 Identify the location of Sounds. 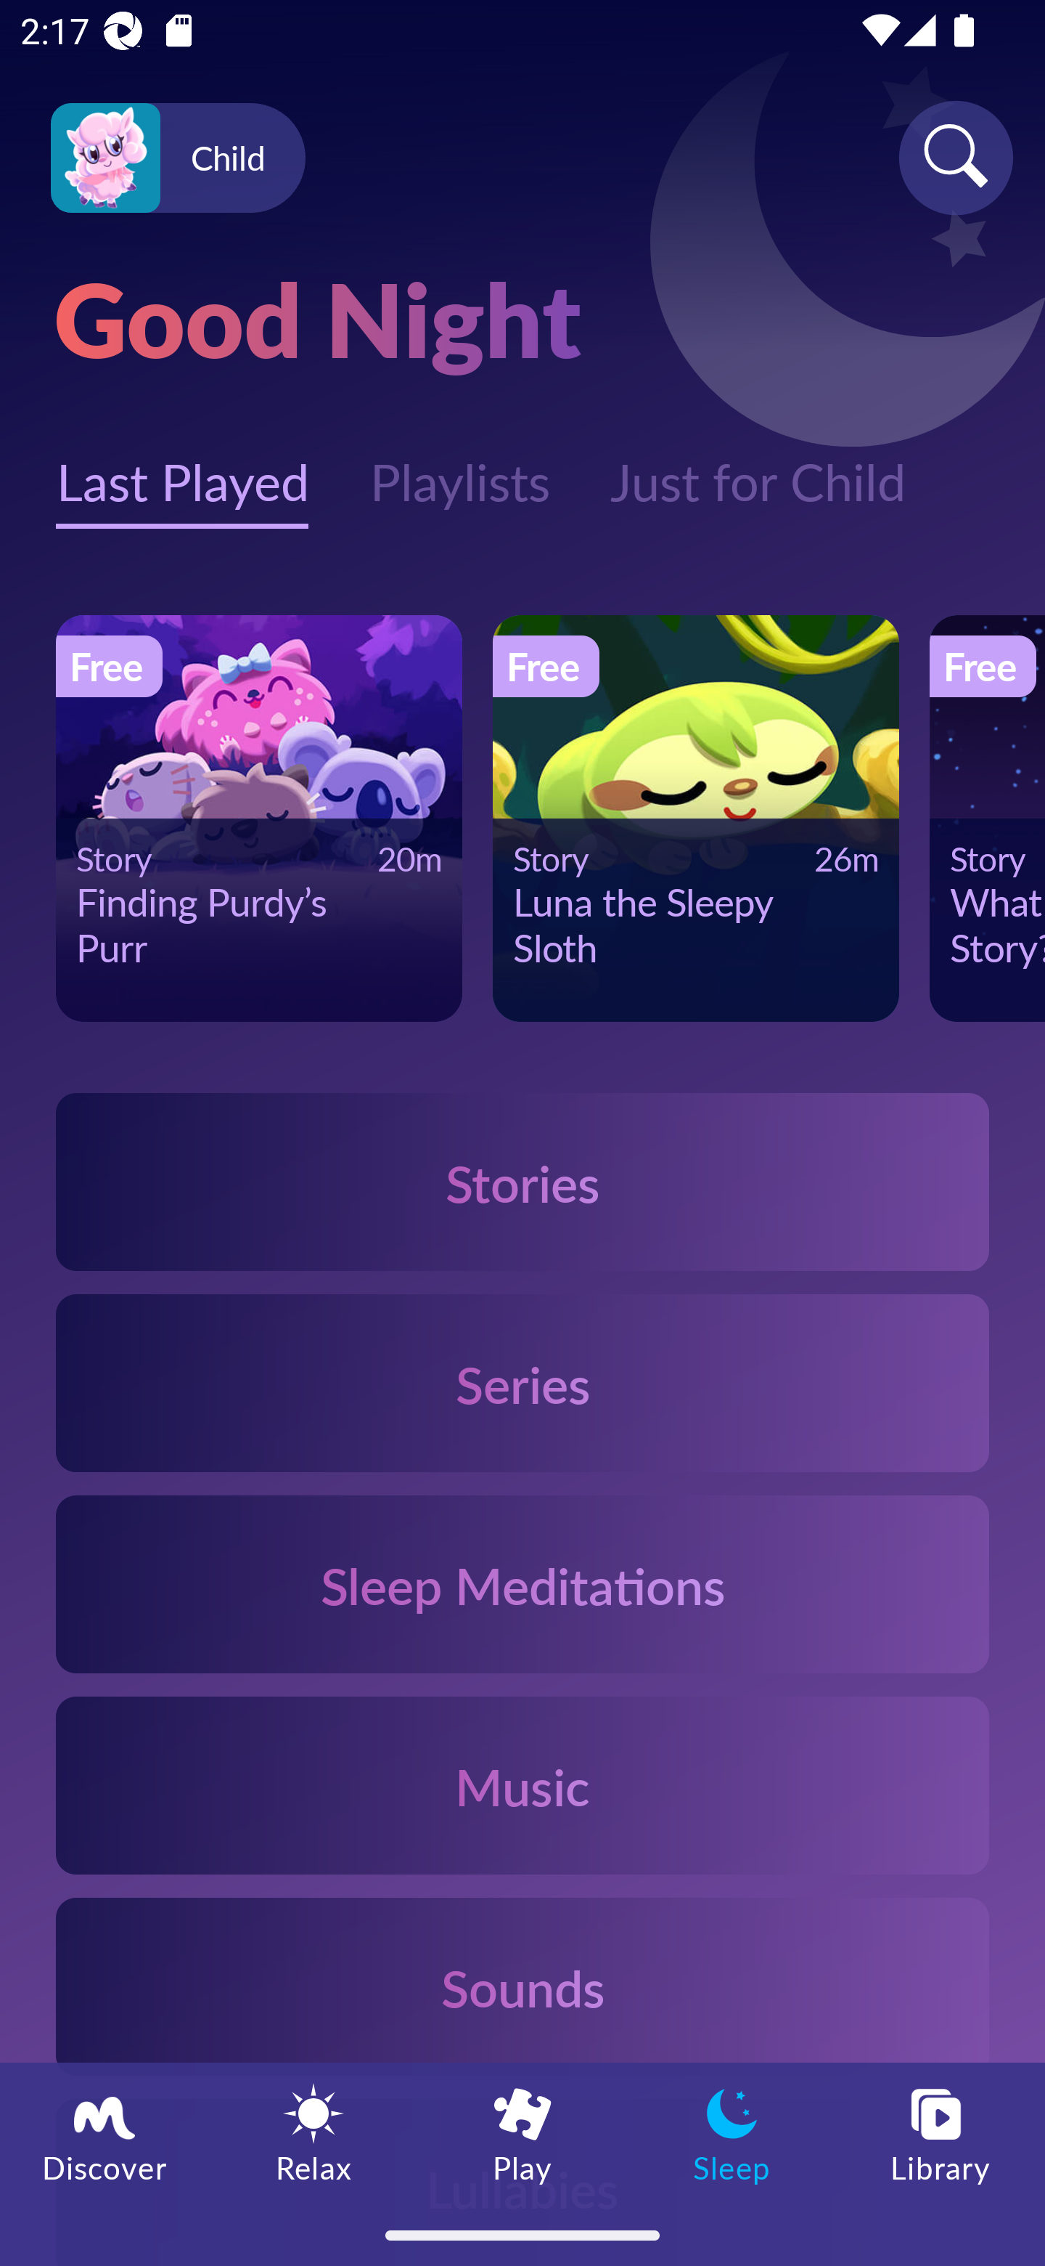
(522, 1986).